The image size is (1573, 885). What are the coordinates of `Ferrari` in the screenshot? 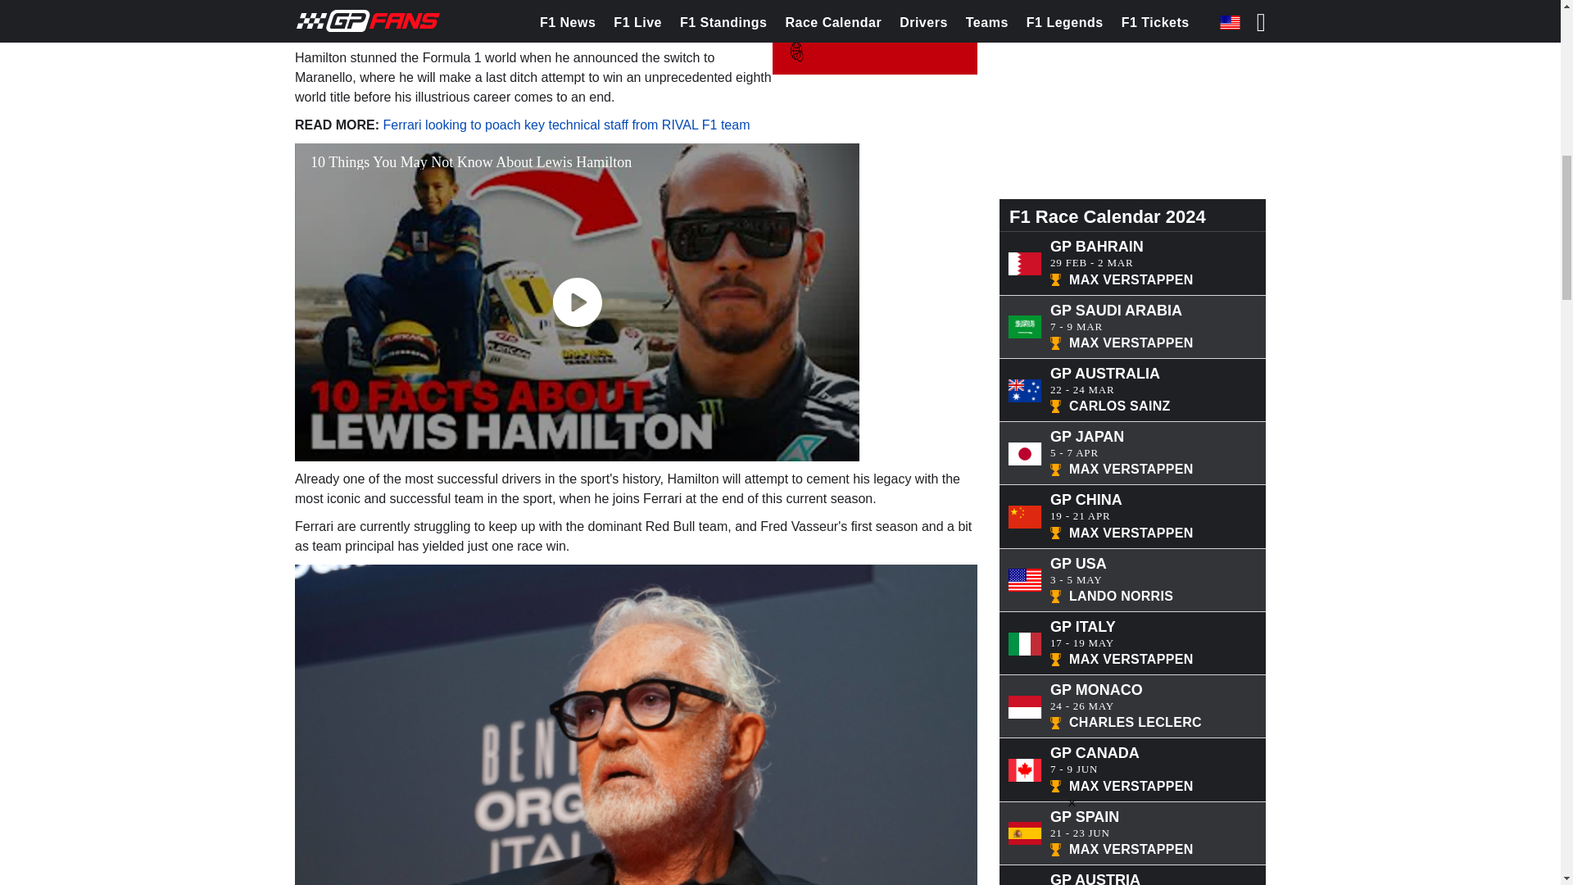 It's located at (580, 9).